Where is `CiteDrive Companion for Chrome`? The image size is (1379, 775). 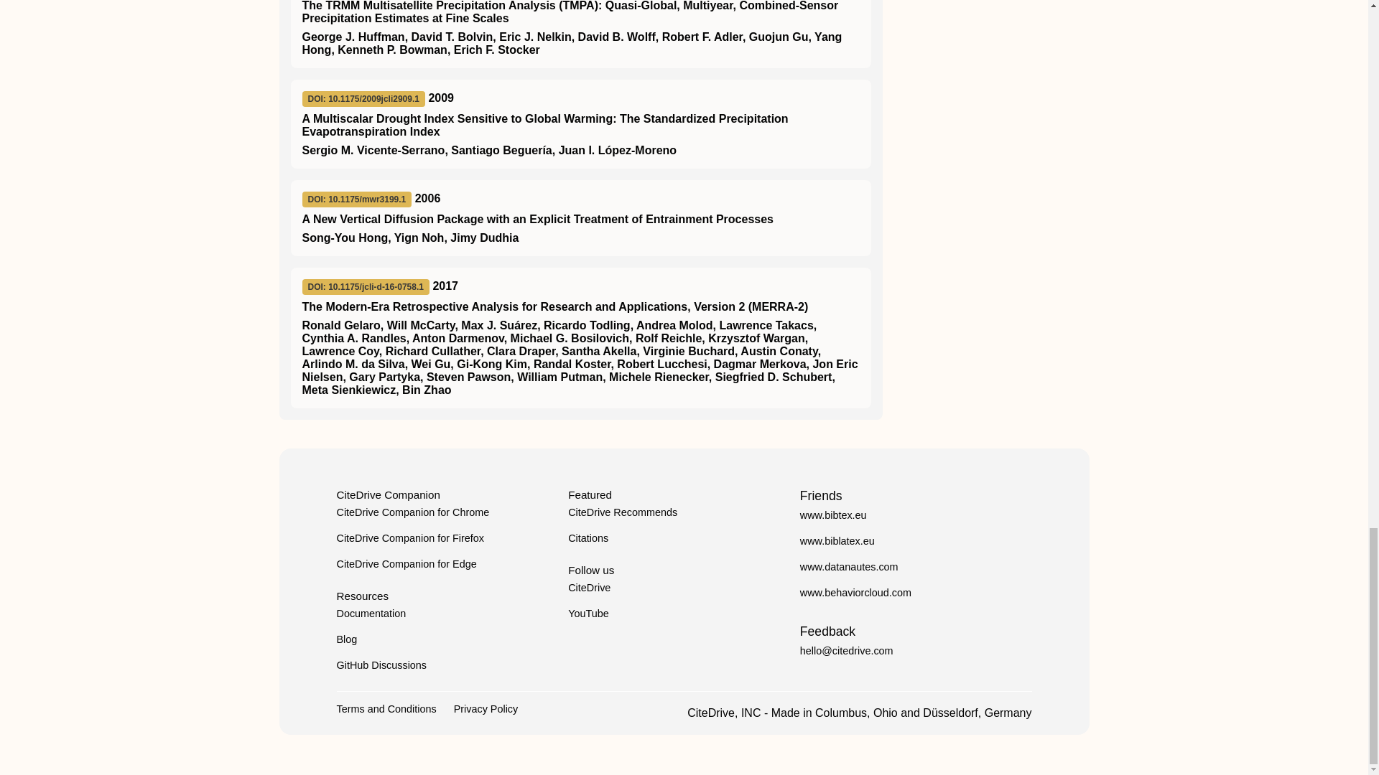
CiteDrive Companion for Chrome is located at coordinates (412, 512).